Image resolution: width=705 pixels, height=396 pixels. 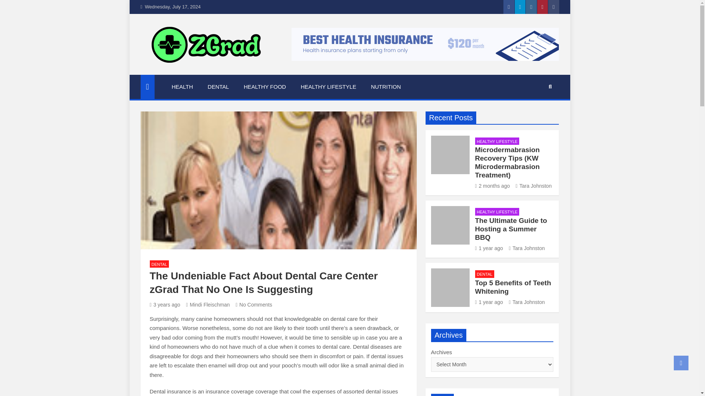 I want to click on NUTRITION, so click(x=386, y=87).